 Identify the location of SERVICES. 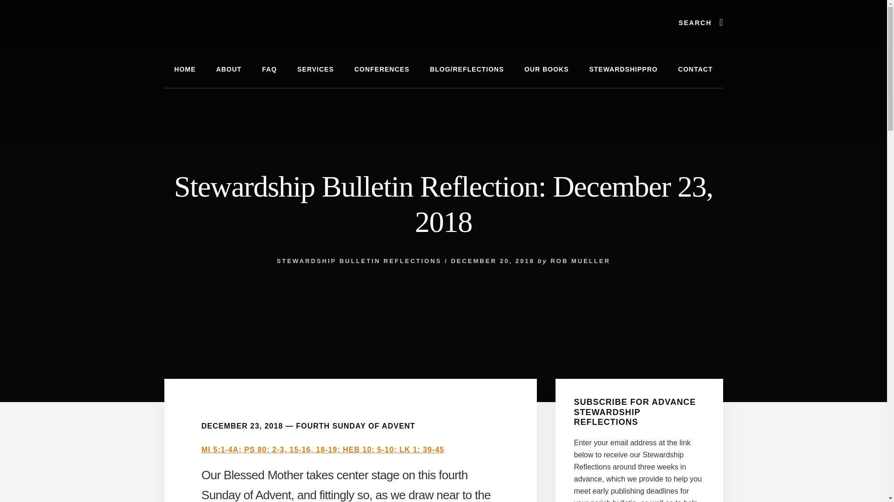
(316, 70).